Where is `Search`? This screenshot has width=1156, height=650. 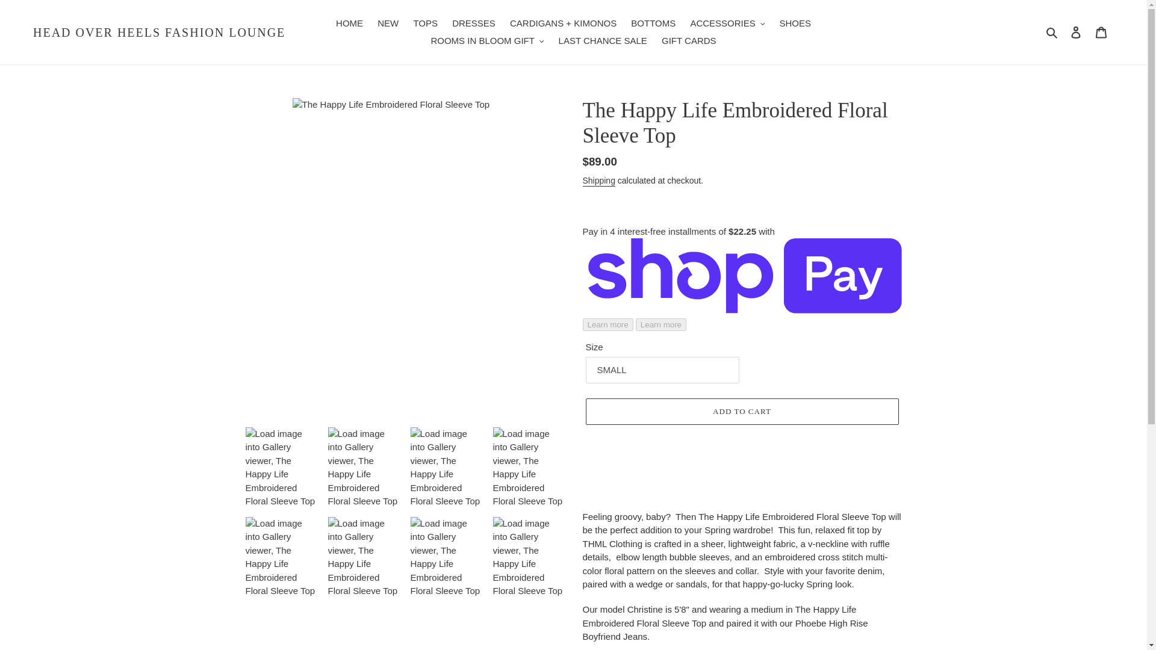 Search is located at coordinates (1052, 32).